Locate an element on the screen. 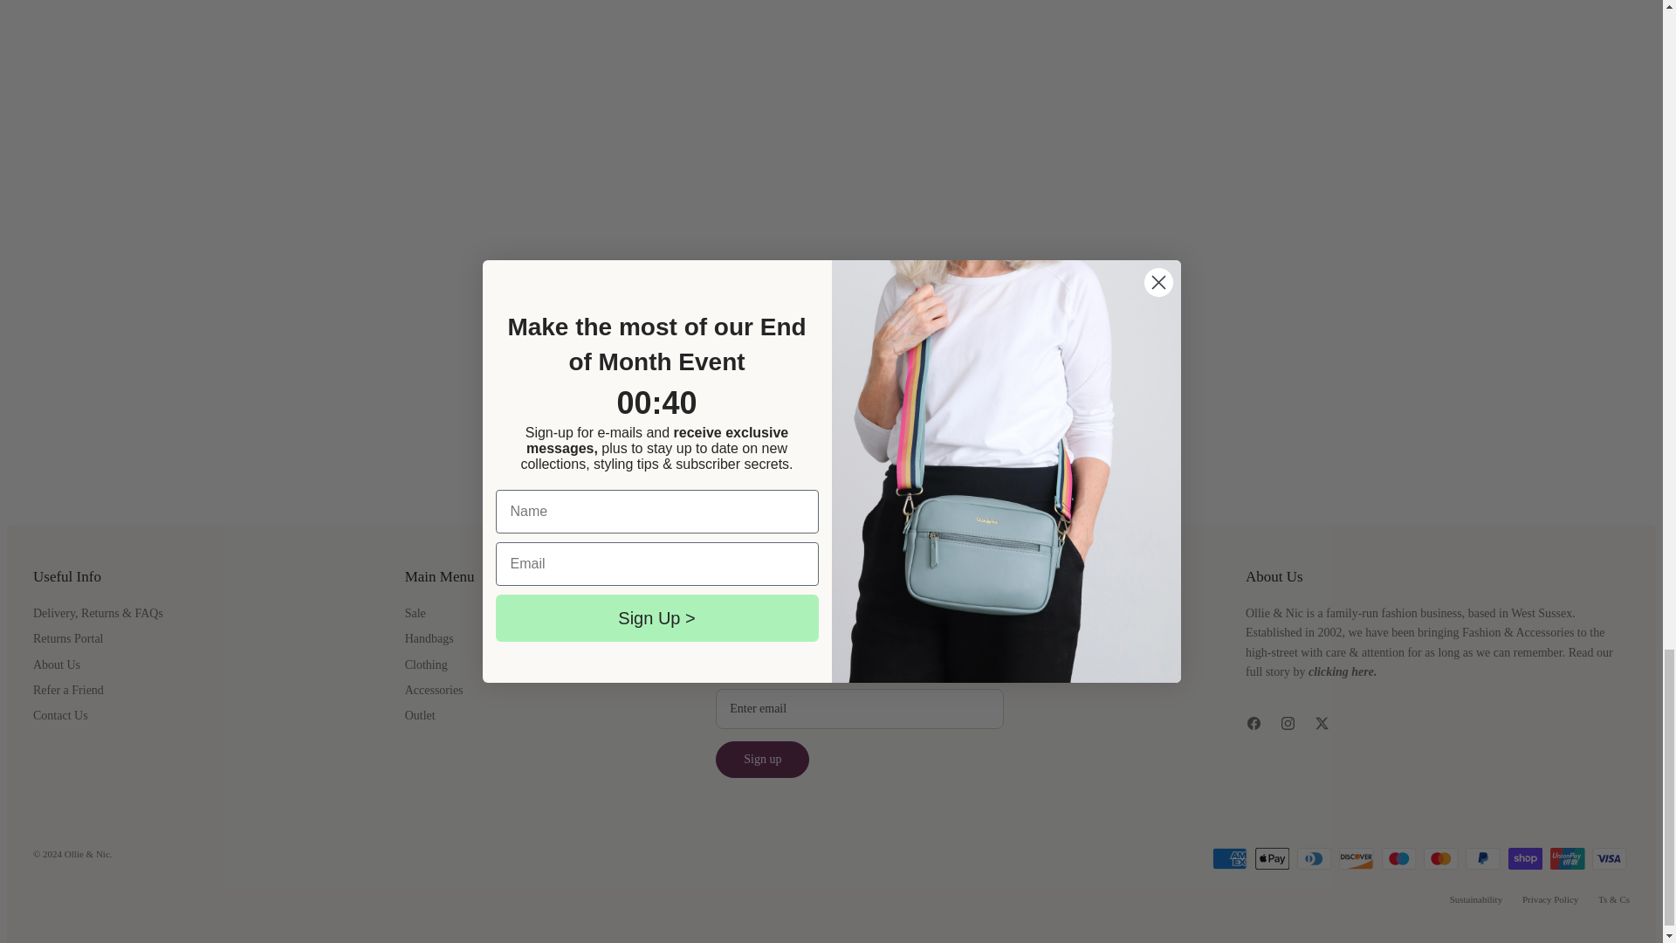  Diners Club is located at coordinates (1315, 857).